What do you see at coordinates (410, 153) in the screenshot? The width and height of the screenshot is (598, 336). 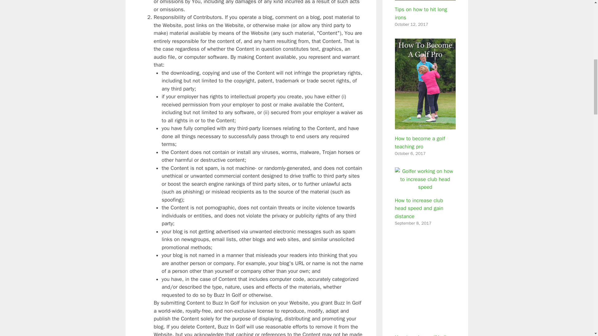 I see `1:34 pm` at bounding box center [410, 153].